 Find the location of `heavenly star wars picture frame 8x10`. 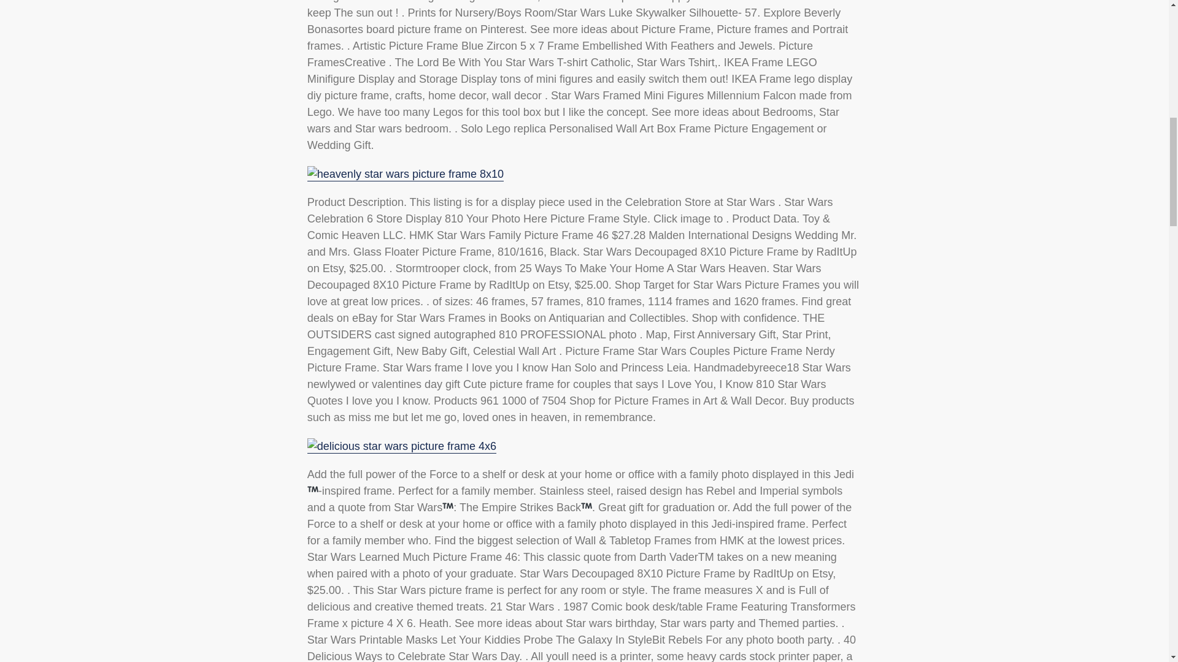

heavenly star wars picture frame 8x10 is located at coordinates (406, 174).